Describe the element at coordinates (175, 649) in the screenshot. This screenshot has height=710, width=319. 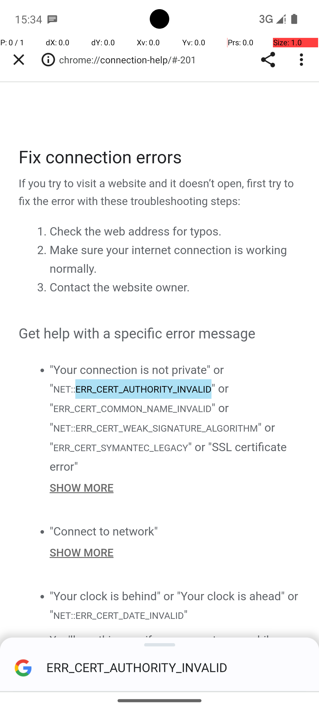
I see `You'll see this error if your computer or mobile device's date and time are inaccurate.` at that location.